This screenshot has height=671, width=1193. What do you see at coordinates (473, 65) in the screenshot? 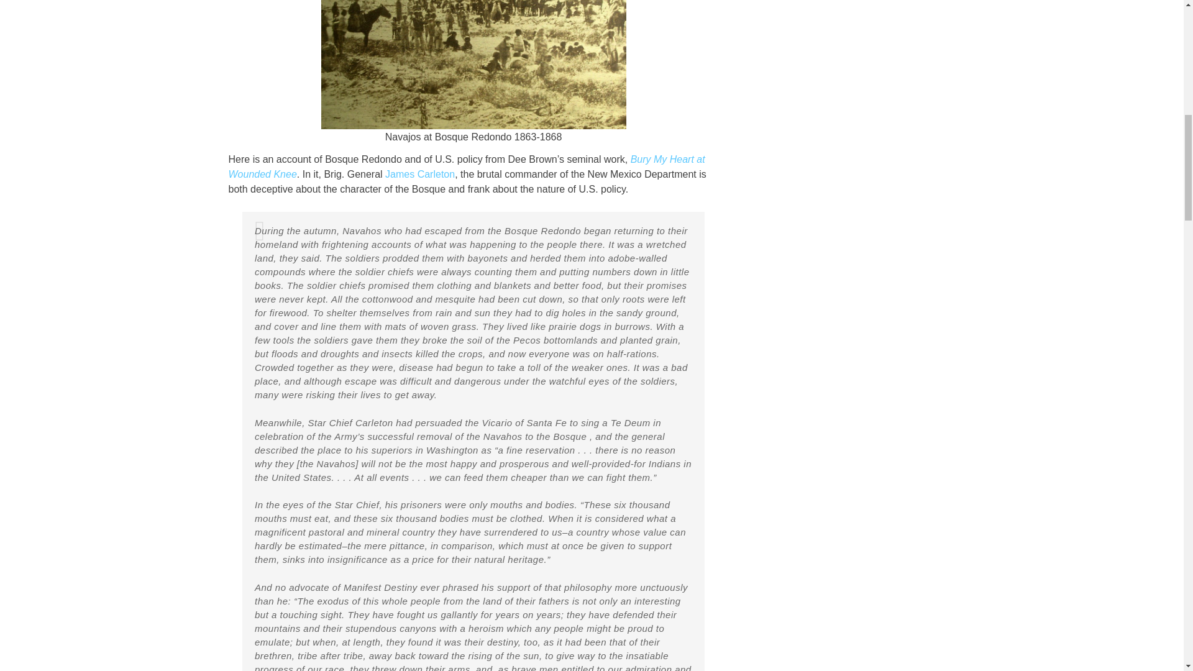
I see `Navajos at Bosque Redondo 1863-1868` at bounding box center [473, 65].